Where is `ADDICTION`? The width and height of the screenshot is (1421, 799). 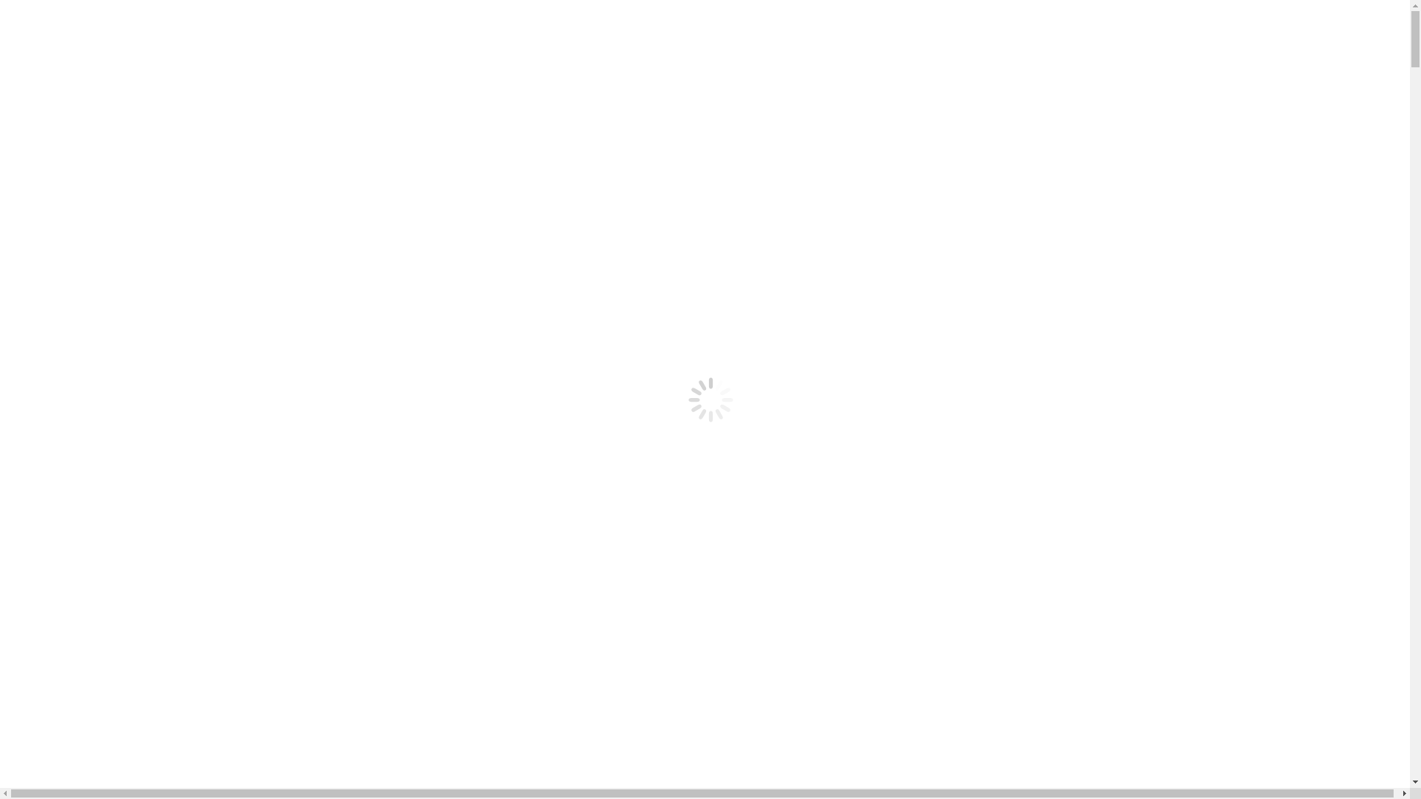 ADDICTION is located at coordinates (98, 232).